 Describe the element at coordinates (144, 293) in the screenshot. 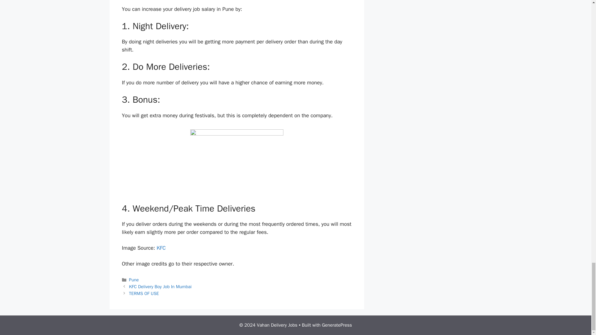

I see `TERMS OF USE` at that location.